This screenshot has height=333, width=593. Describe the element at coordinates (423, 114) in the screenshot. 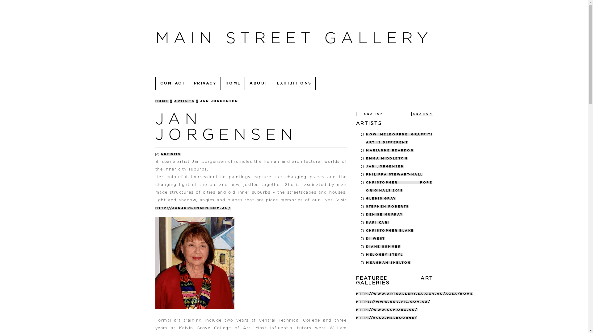

I see `Search` at that location.